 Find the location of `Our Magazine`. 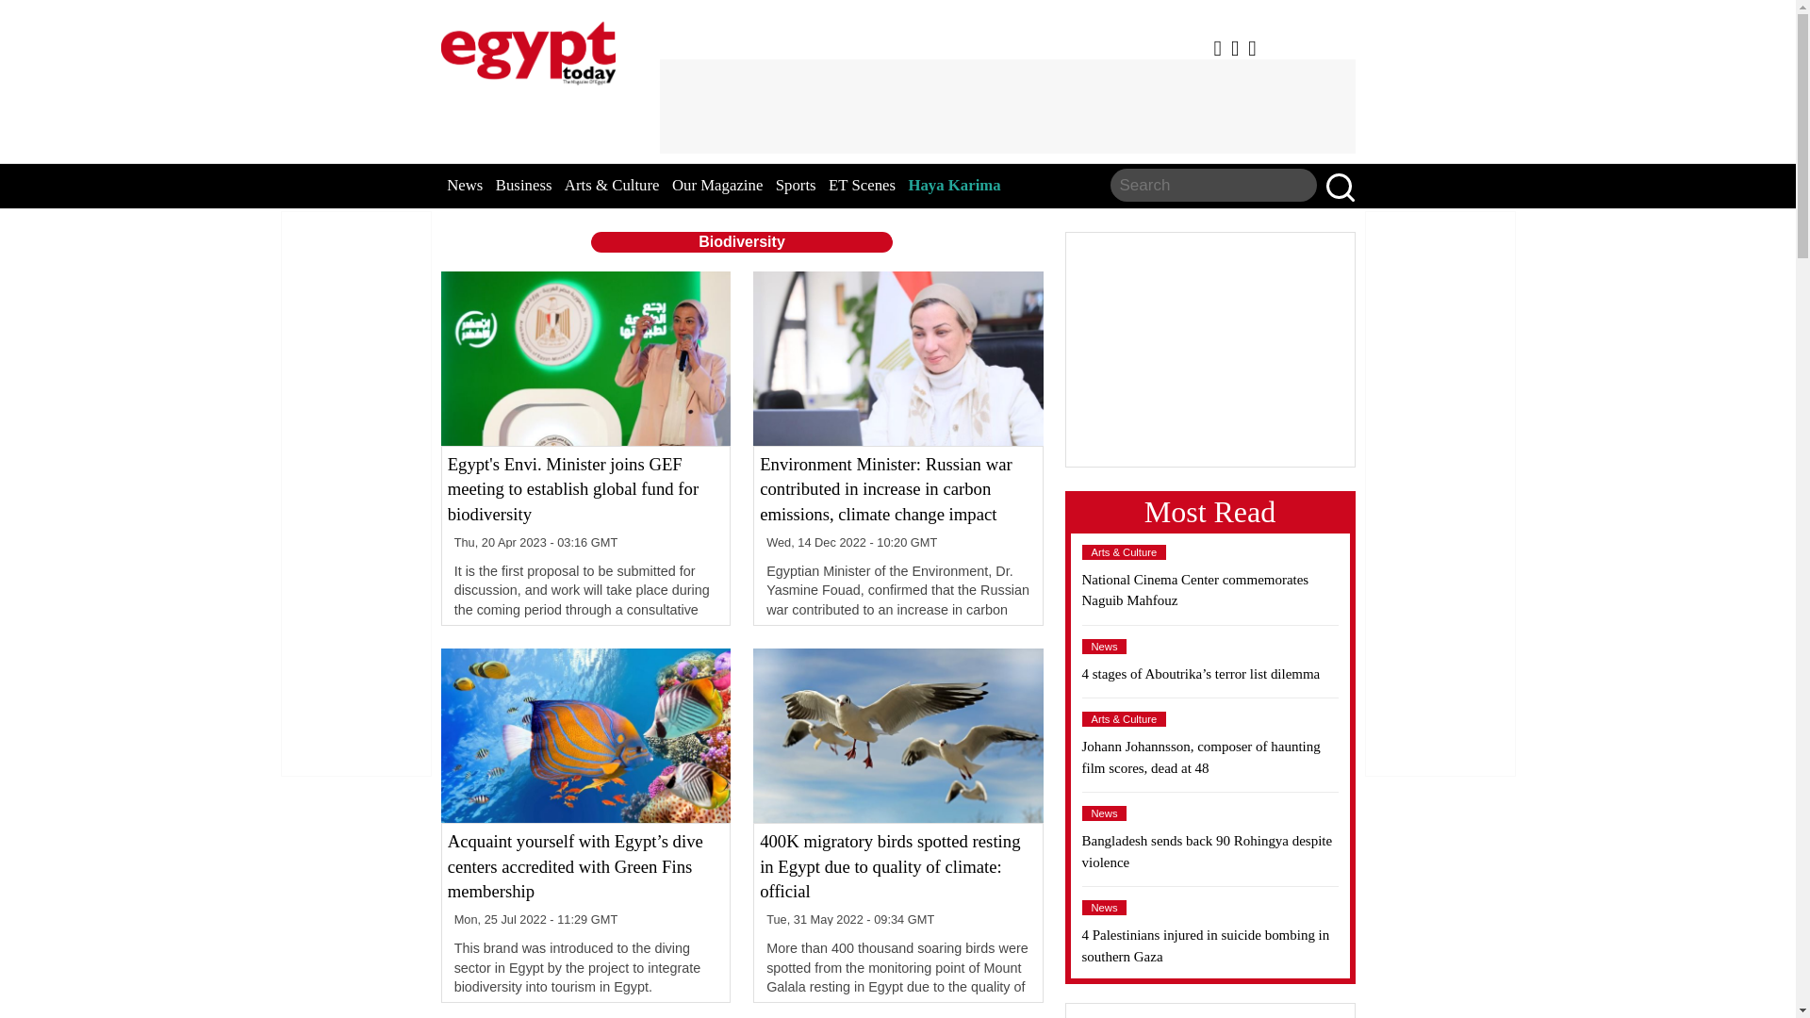

Our Magazine is located at coordinates (716, 186).